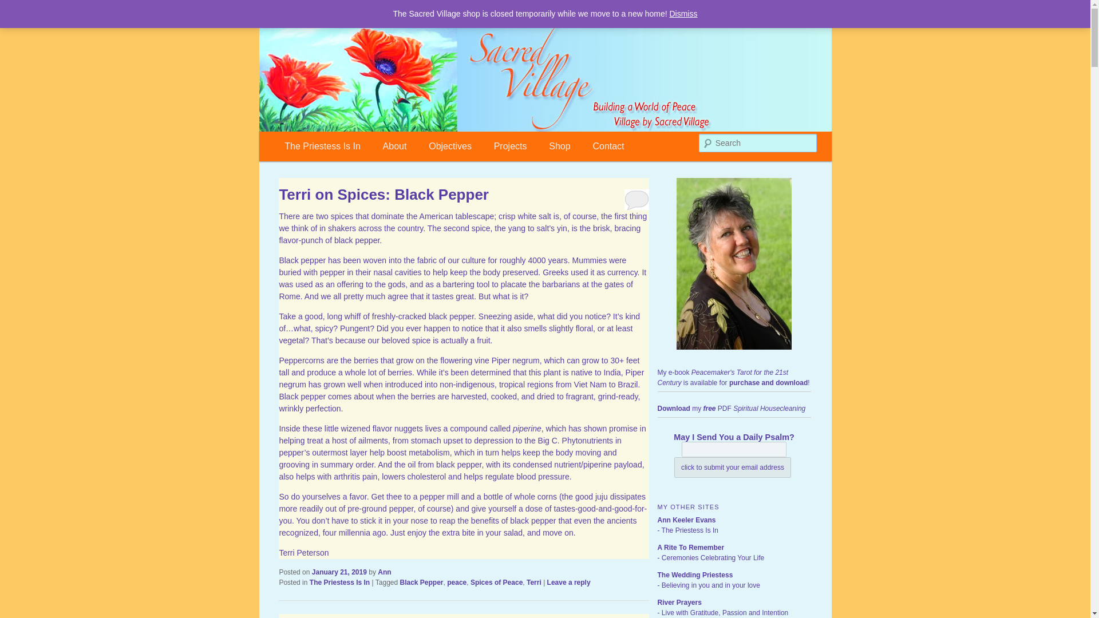 The height and width of the screenshot is (618, 1099). What do you see at coordinates (384, 195) in the screenshot?
I see `Terri on Spices: Black Pepper` at bounding box center [384, 195].